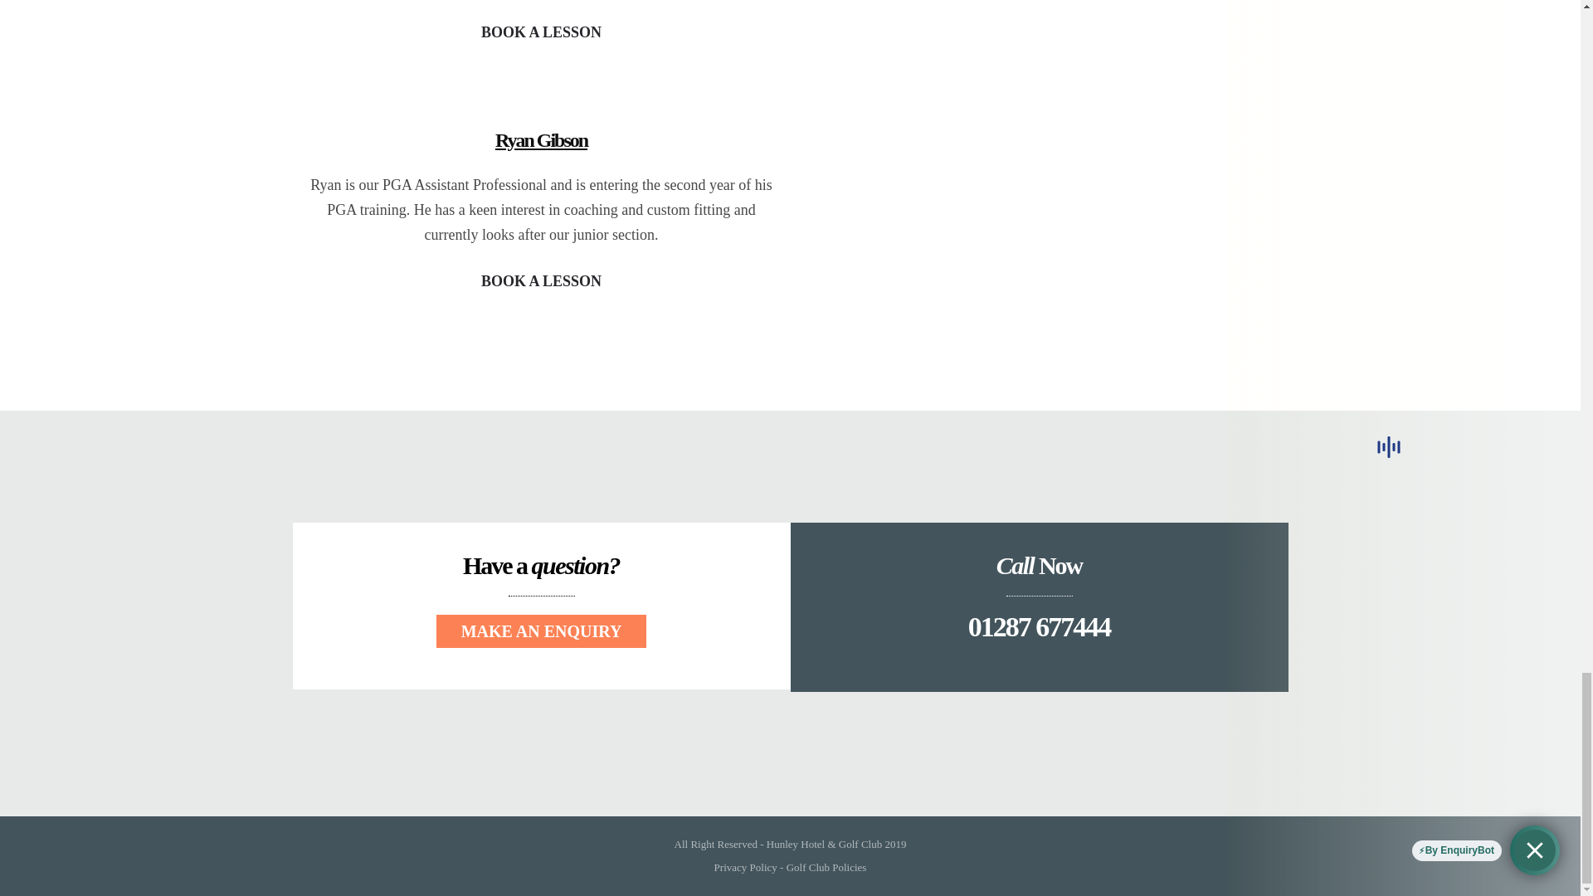 This screenshot has width=1593, height=896. What do you see at coordinates (541, 630) in the screenshot?
I see `MAKE AN ENQUIRY` at bounding box center [541, 630].